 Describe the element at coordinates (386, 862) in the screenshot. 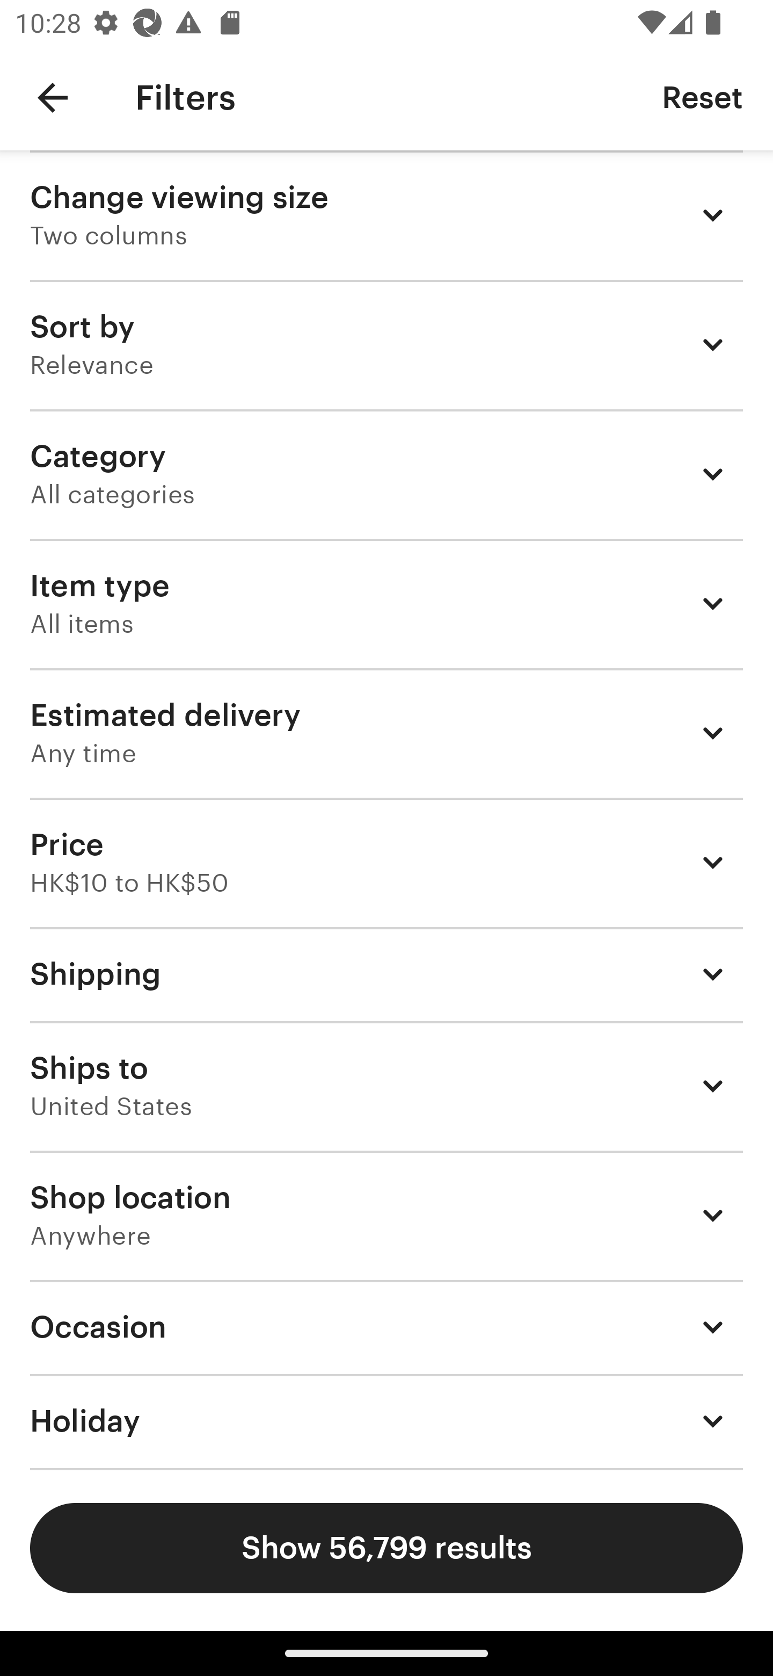

I see `Price HK$10 to HK$50` at that location.